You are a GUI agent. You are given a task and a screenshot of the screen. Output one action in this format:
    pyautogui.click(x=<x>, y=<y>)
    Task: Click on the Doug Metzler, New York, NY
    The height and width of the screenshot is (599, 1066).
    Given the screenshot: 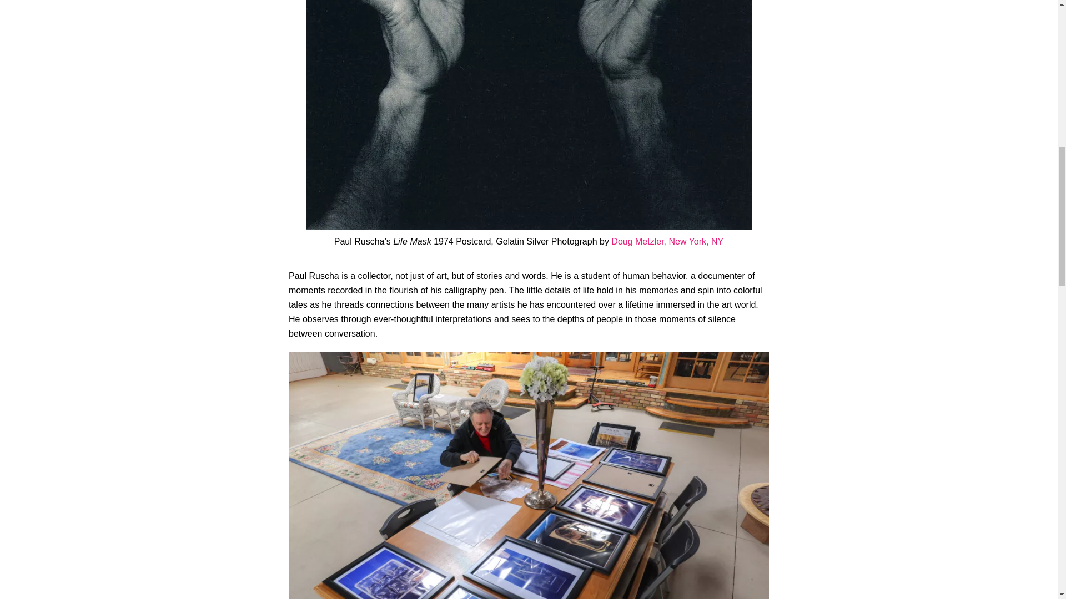 What is the action you would take?
    pyautogui.click(x=667, y=241)
    